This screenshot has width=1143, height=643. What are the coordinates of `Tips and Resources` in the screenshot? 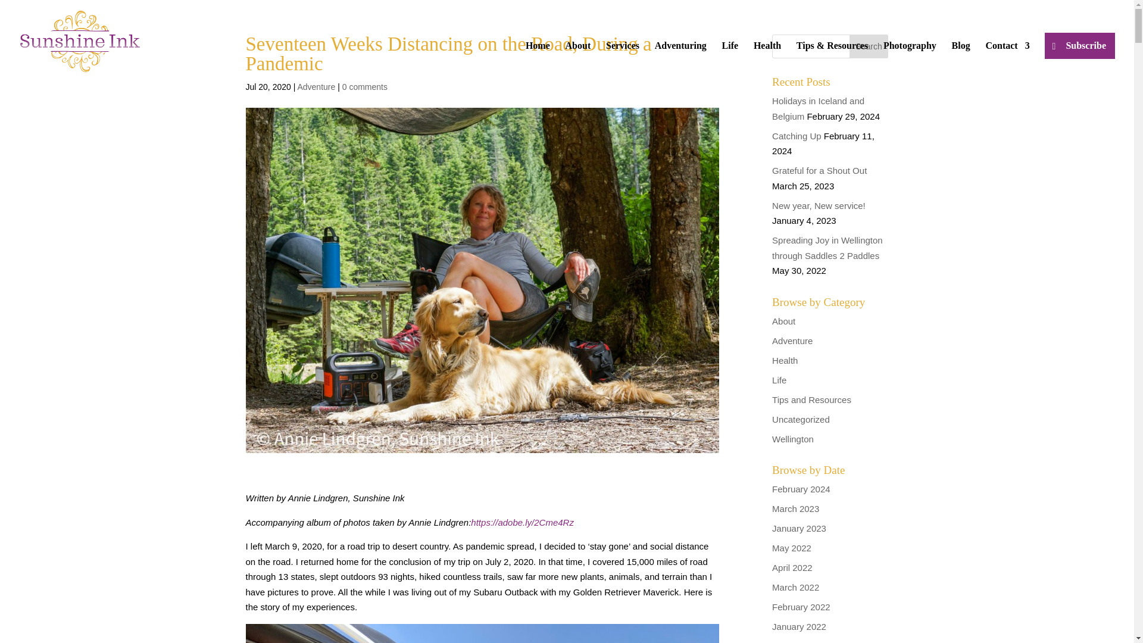 It's located at (812, 399).